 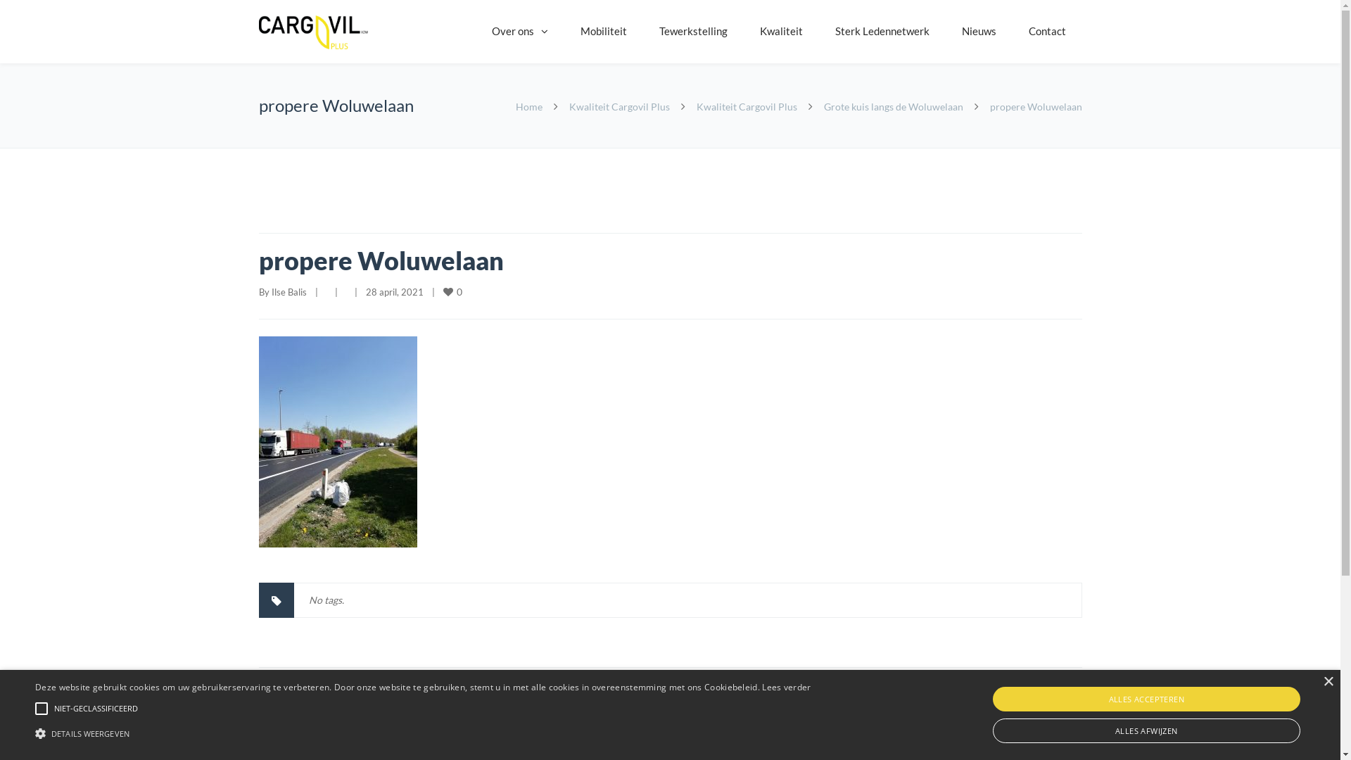 What do you see at coordinates (381, 260) in the screenshot?
I see `propere Woluwelaan` at bounding box center [381, 260].